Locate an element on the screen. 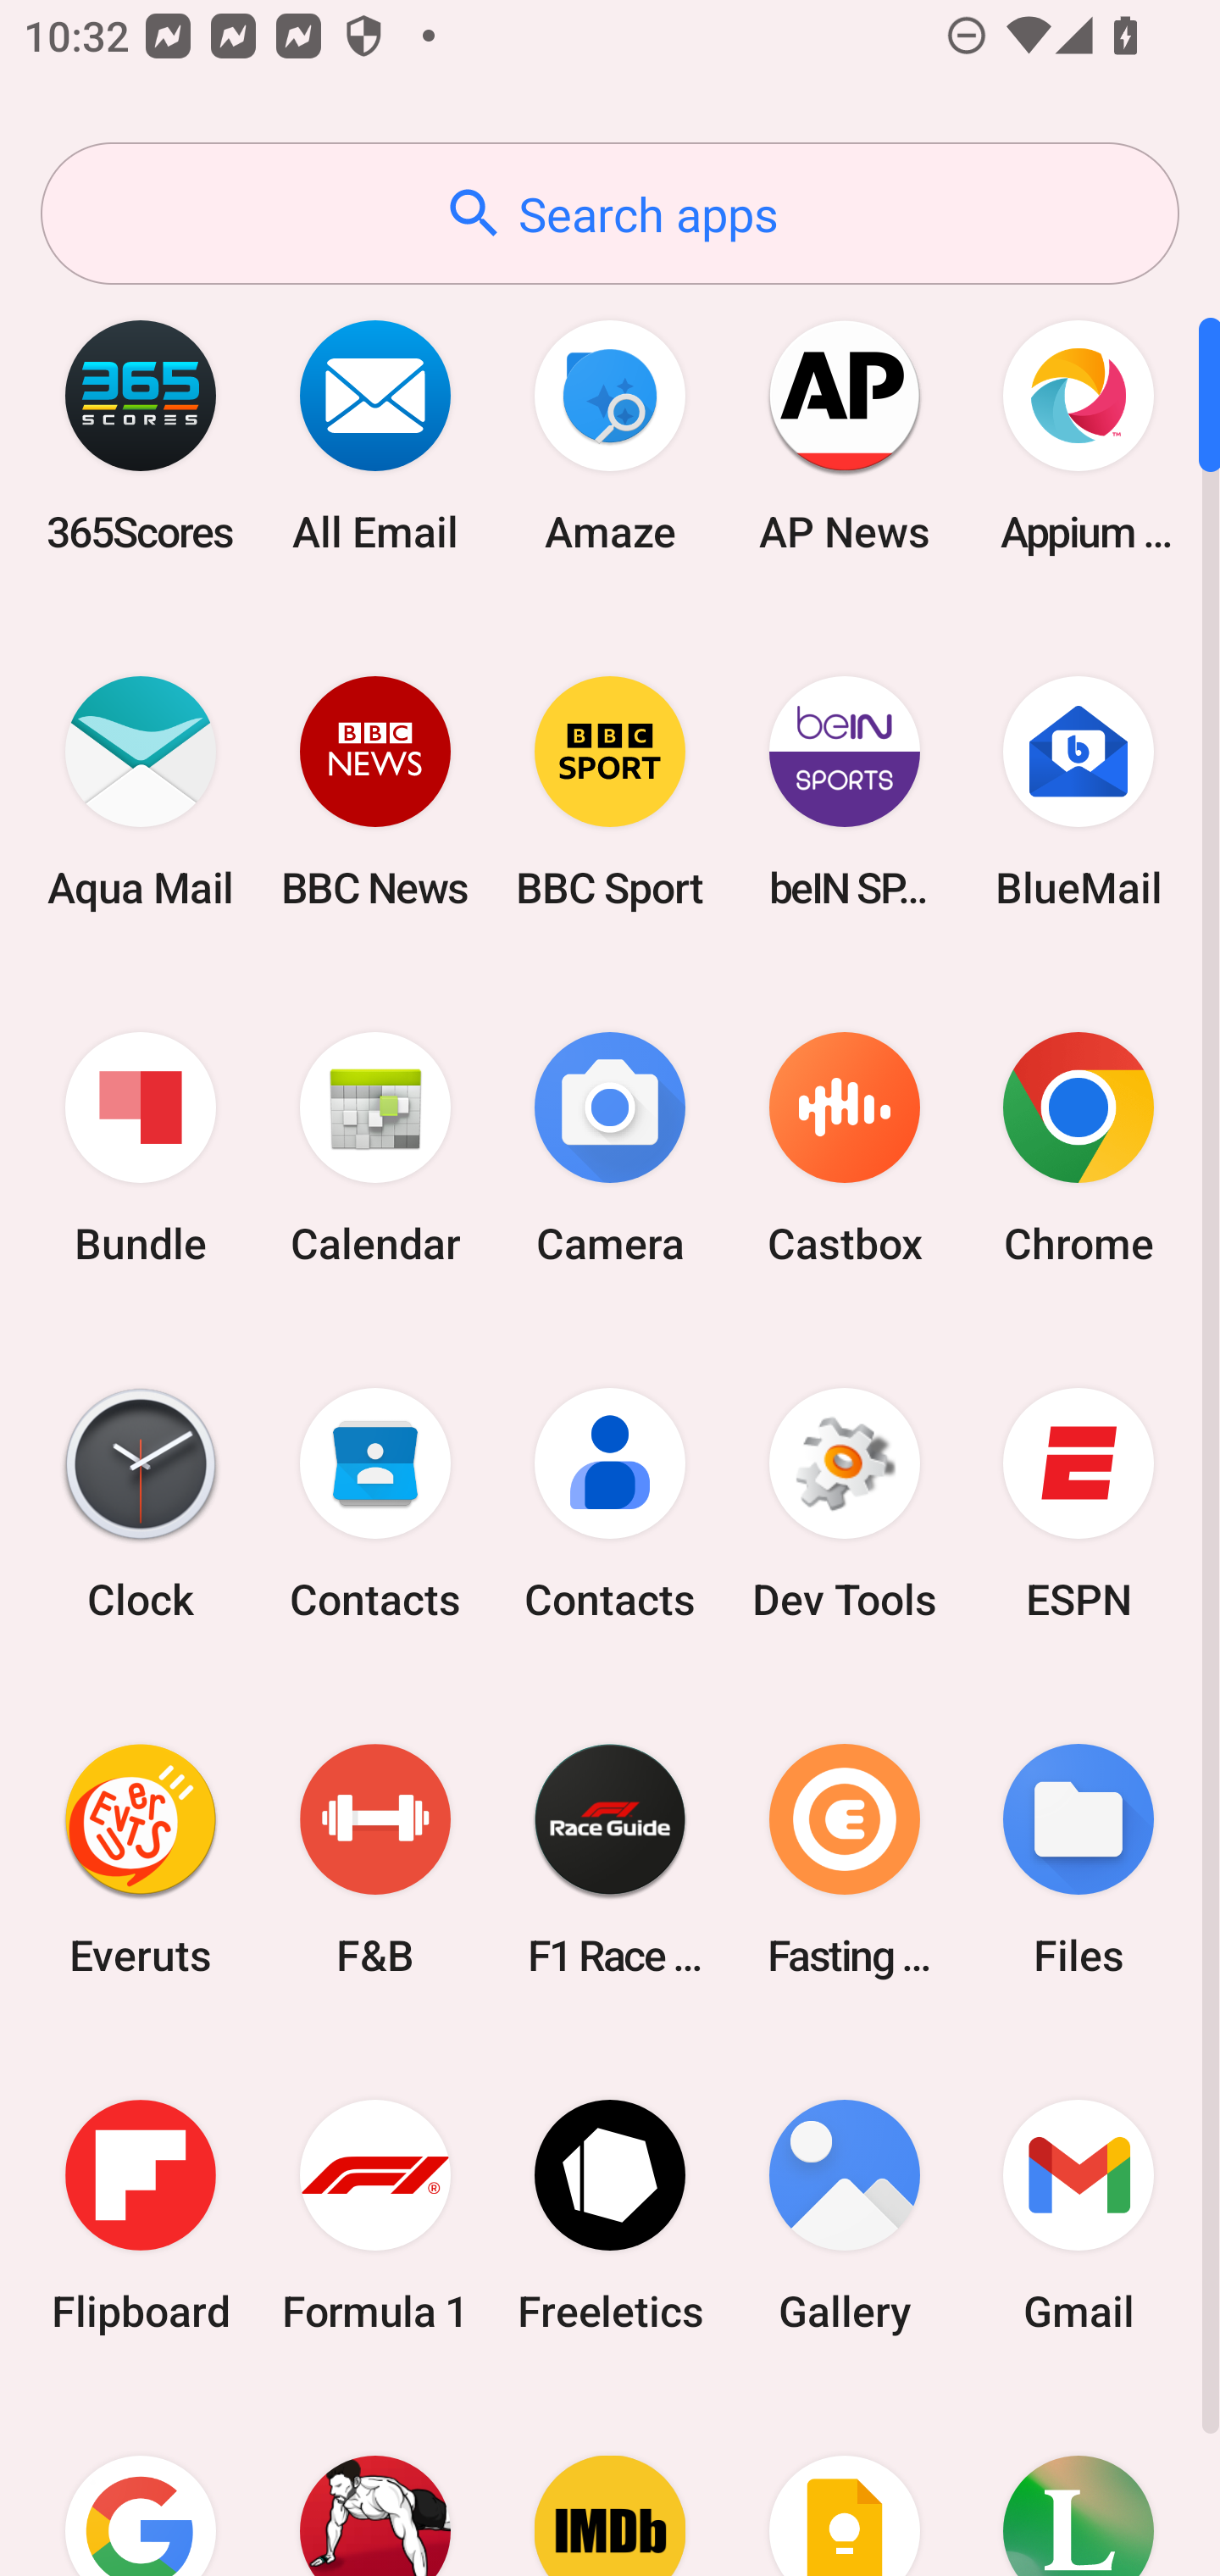  Aqua Mail is located at coordinates (141, 791).